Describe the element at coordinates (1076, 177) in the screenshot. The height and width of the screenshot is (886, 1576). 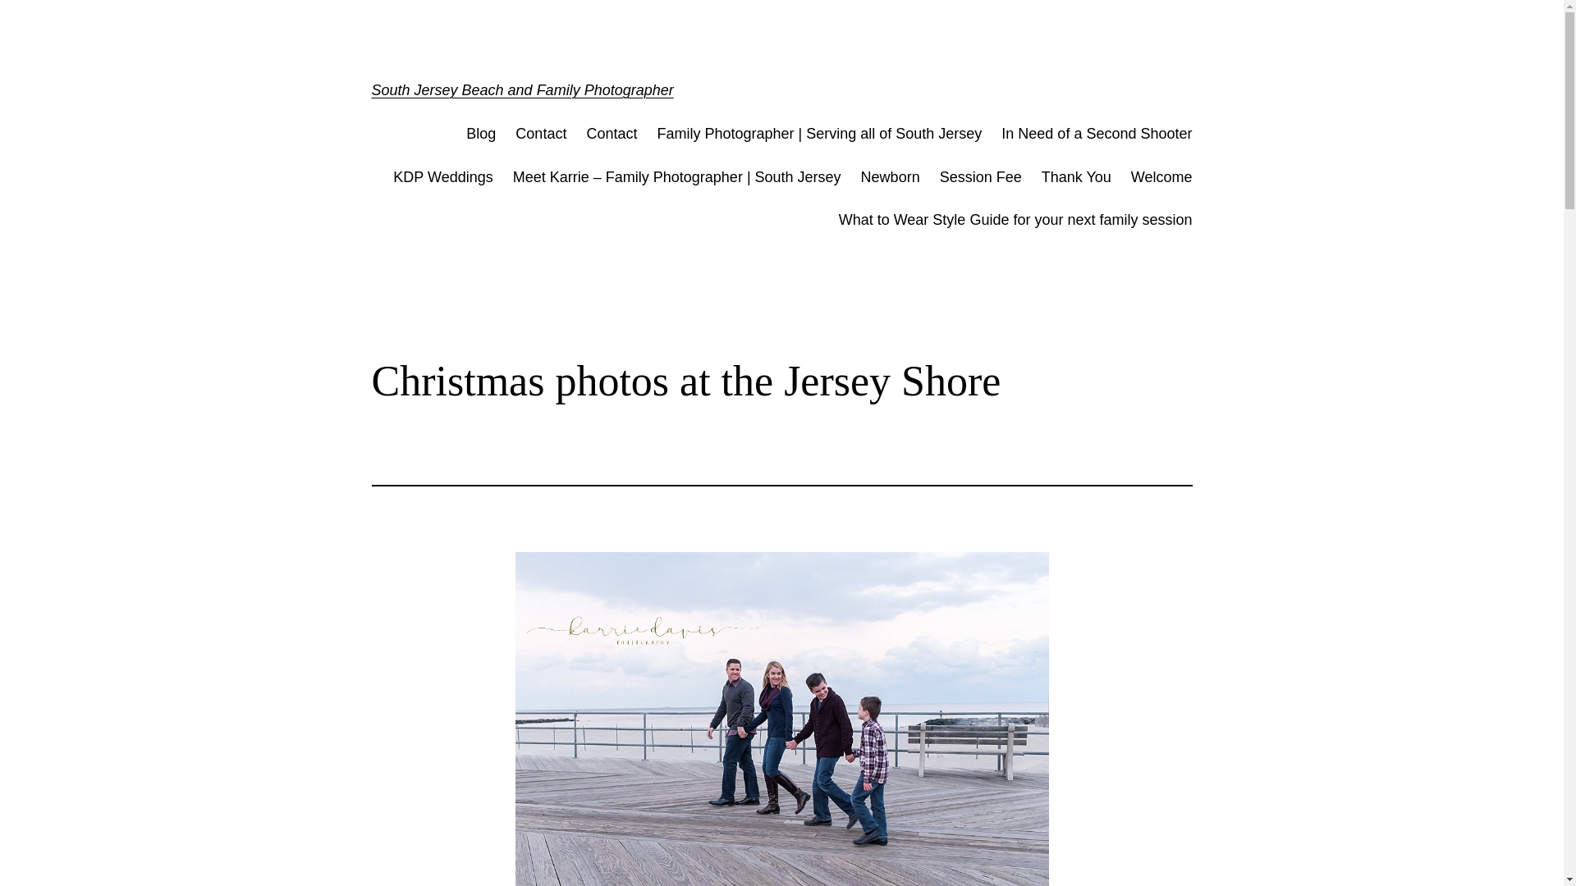
I see `Thank You` at that location.